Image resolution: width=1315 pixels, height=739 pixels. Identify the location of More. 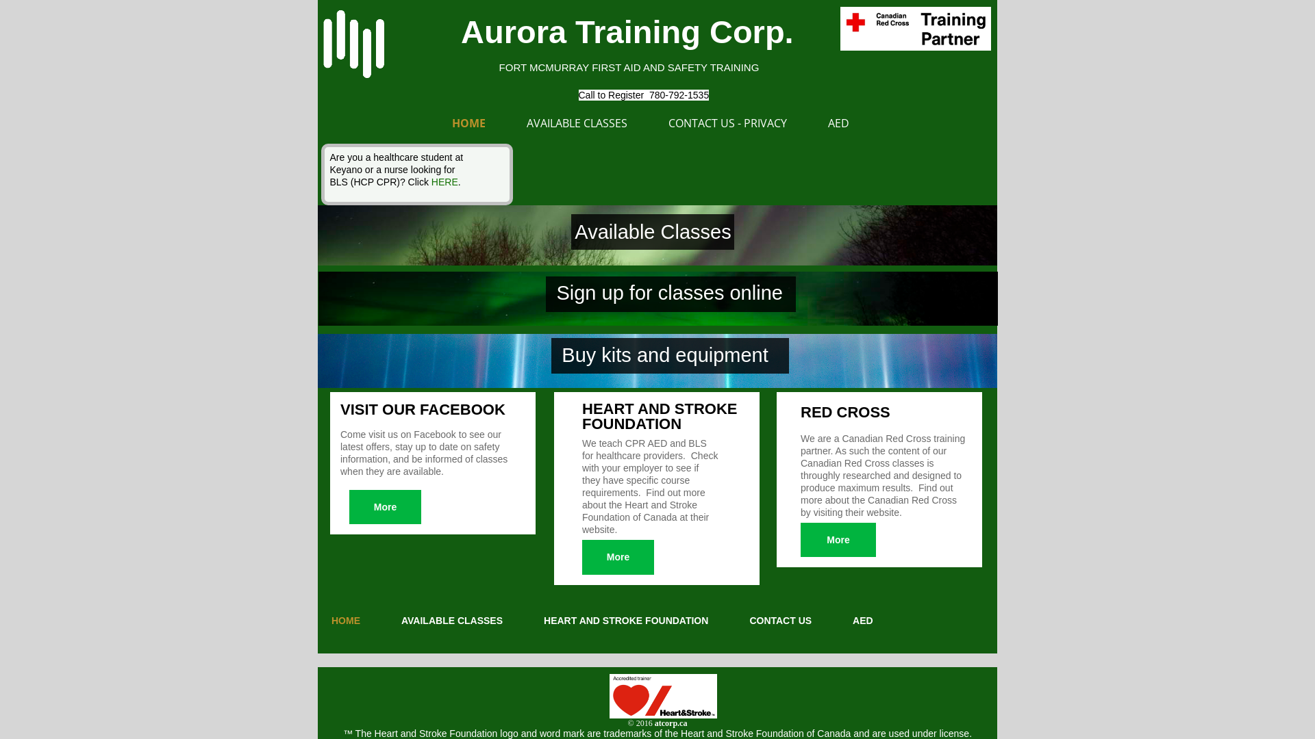
(618, 557).